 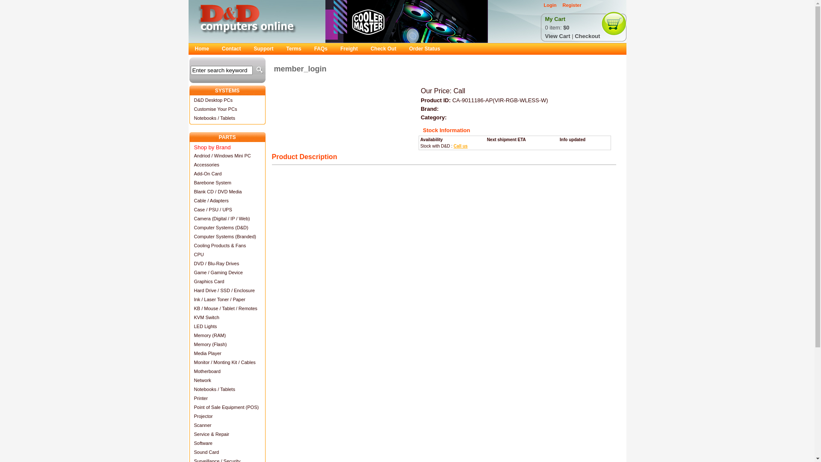 I want to click on CPU, so click(x=227, y=254).